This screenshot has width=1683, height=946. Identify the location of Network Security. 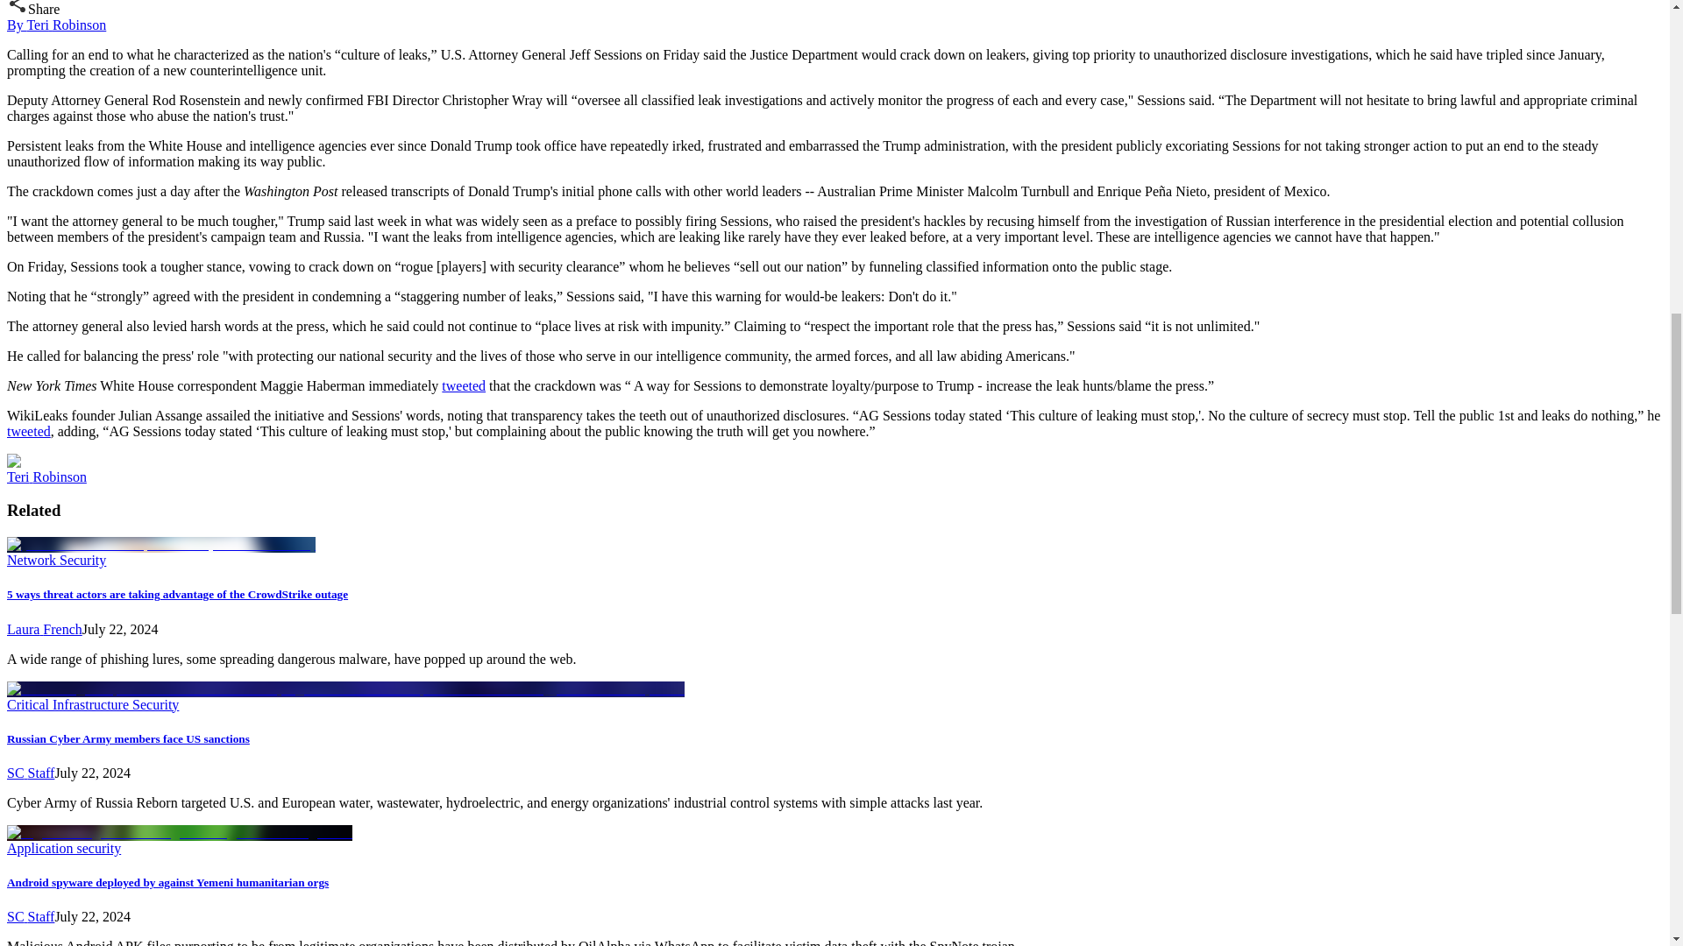
(56, 560).